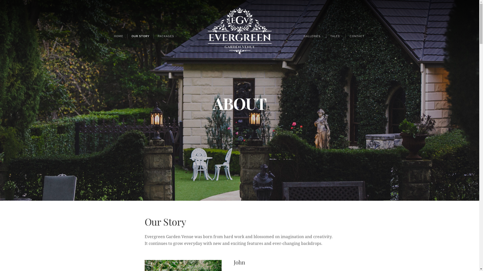 This screenshot has height=271, width=483. Describe the element at coordinates (313, 36) in the screenshot. I see `GALLERIES` at that location.